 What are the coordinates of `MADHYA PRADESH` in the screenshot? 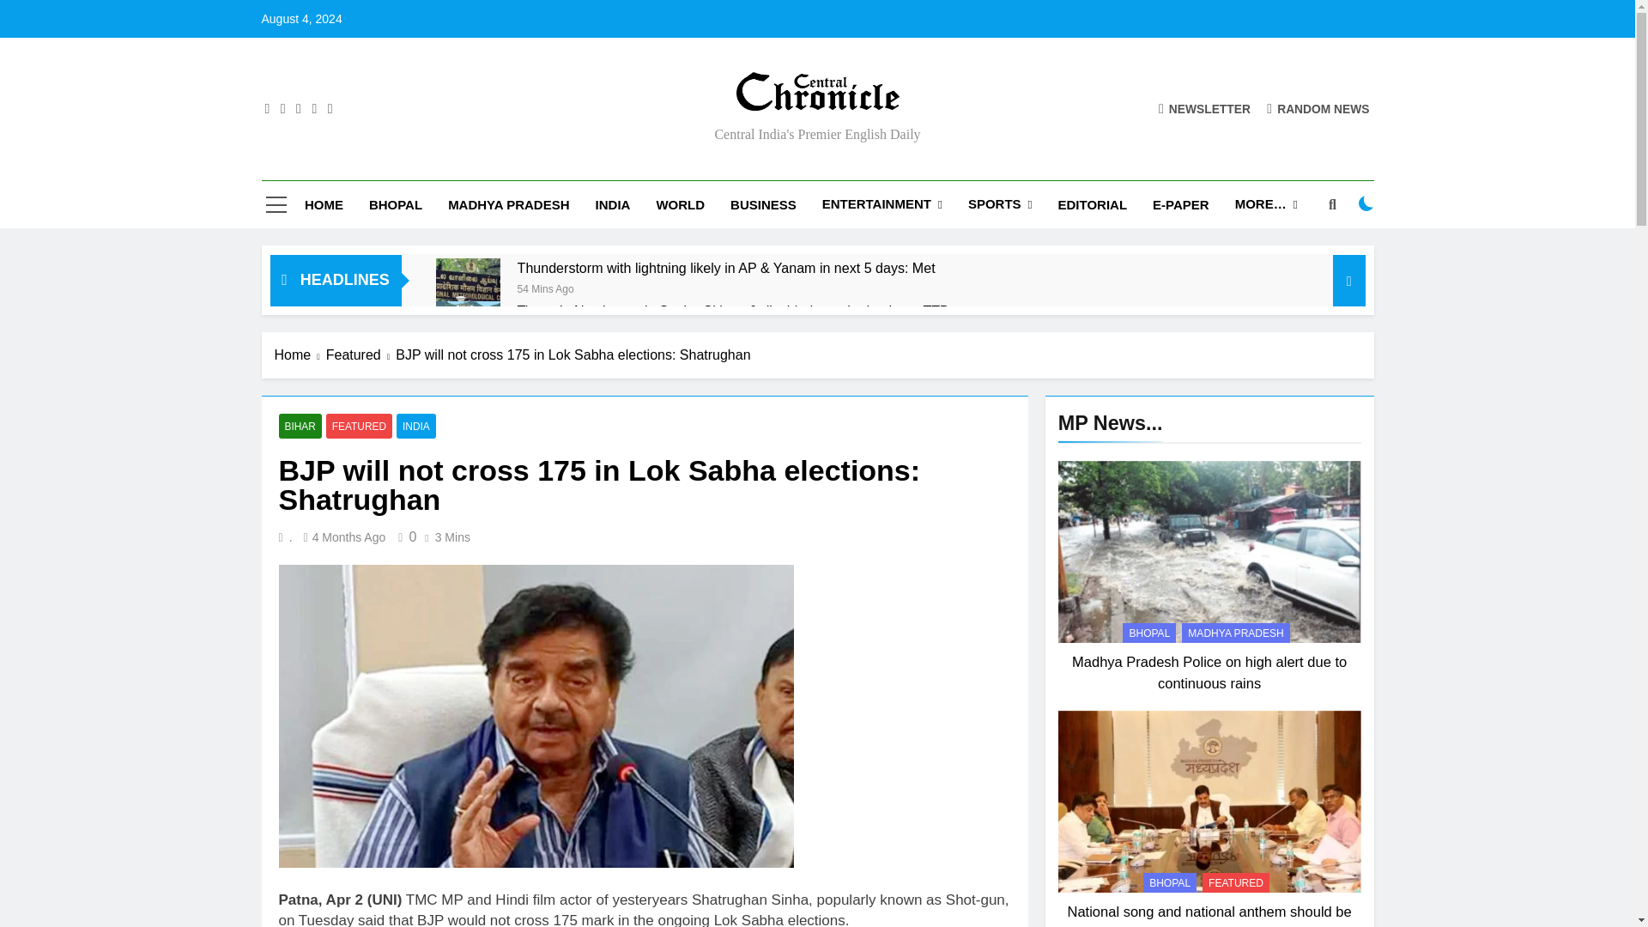 It's located at (508, 204).